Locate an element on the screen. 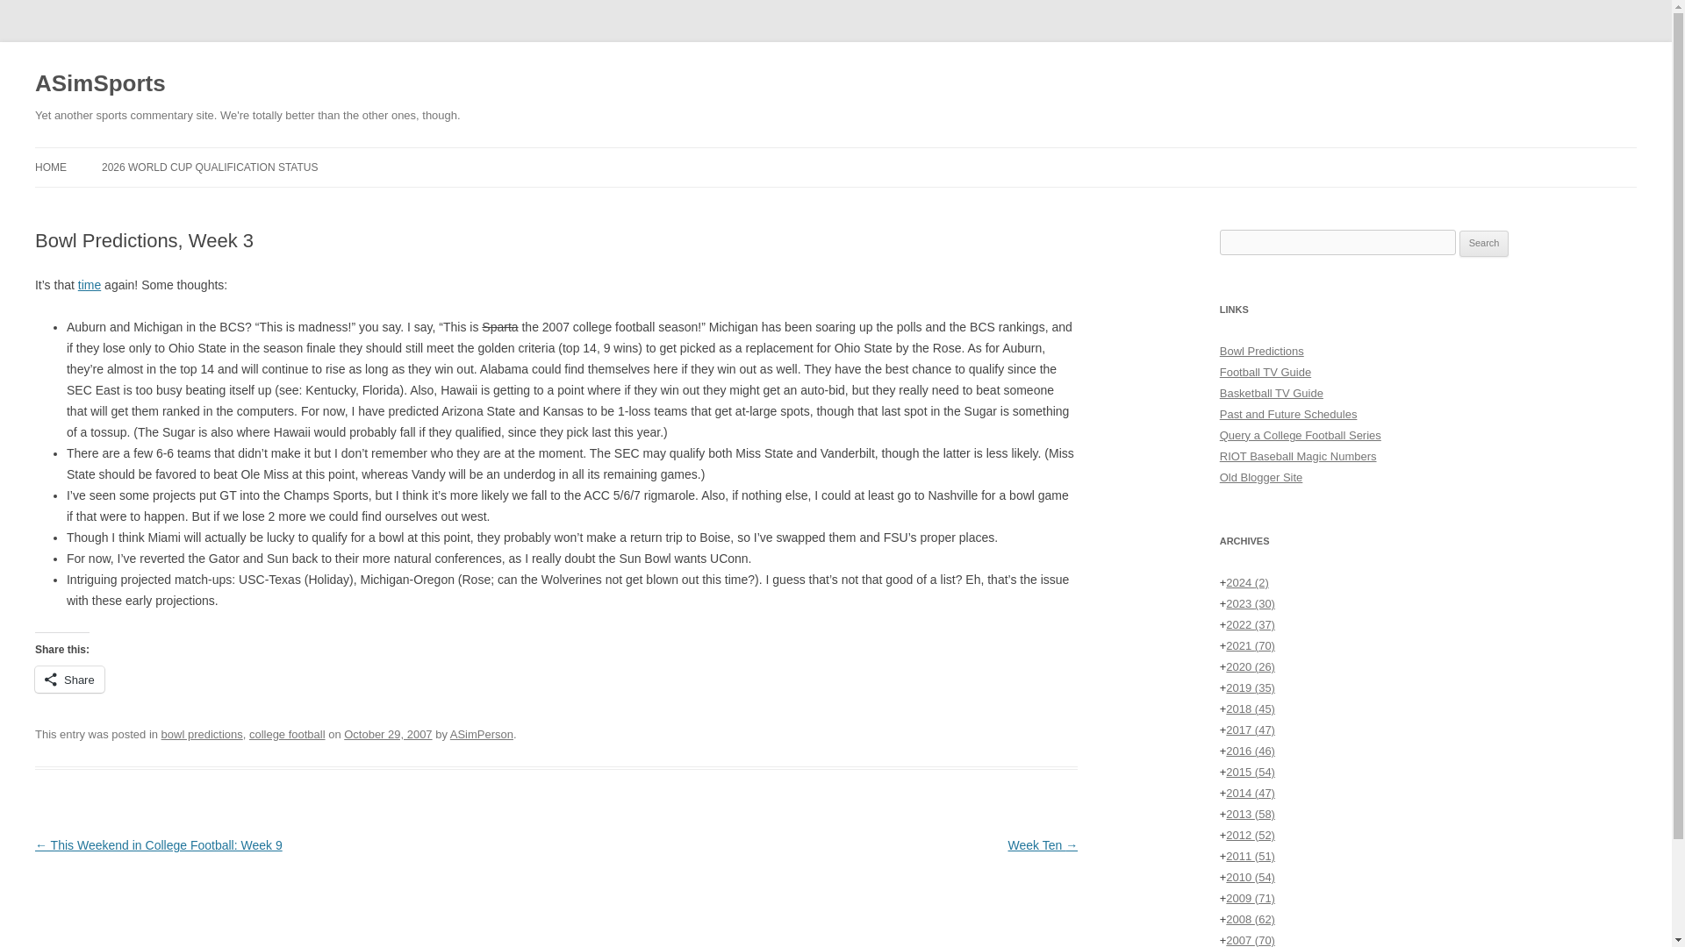  time is located at coordinates (90, 284).